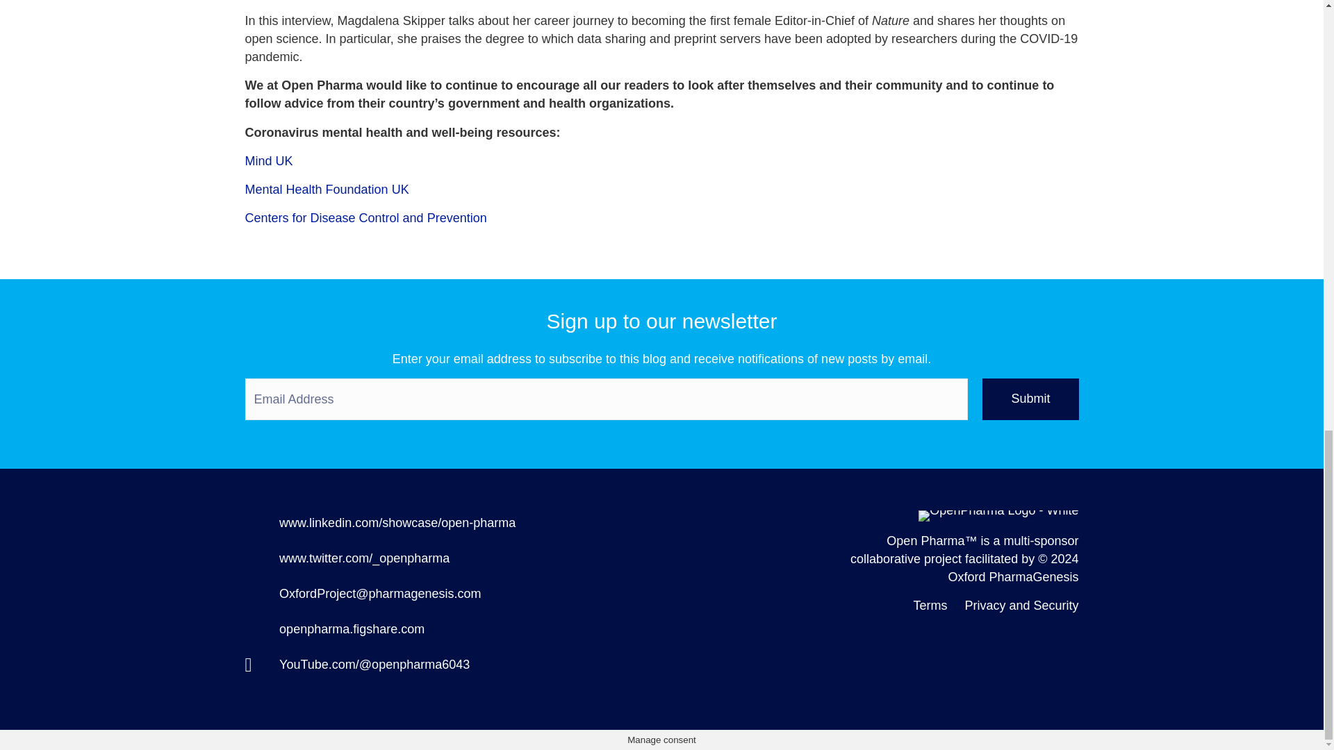 This screenshot has width=1334, height=750. I want to click on Mental Health Foundation UK, so click(326, 189).